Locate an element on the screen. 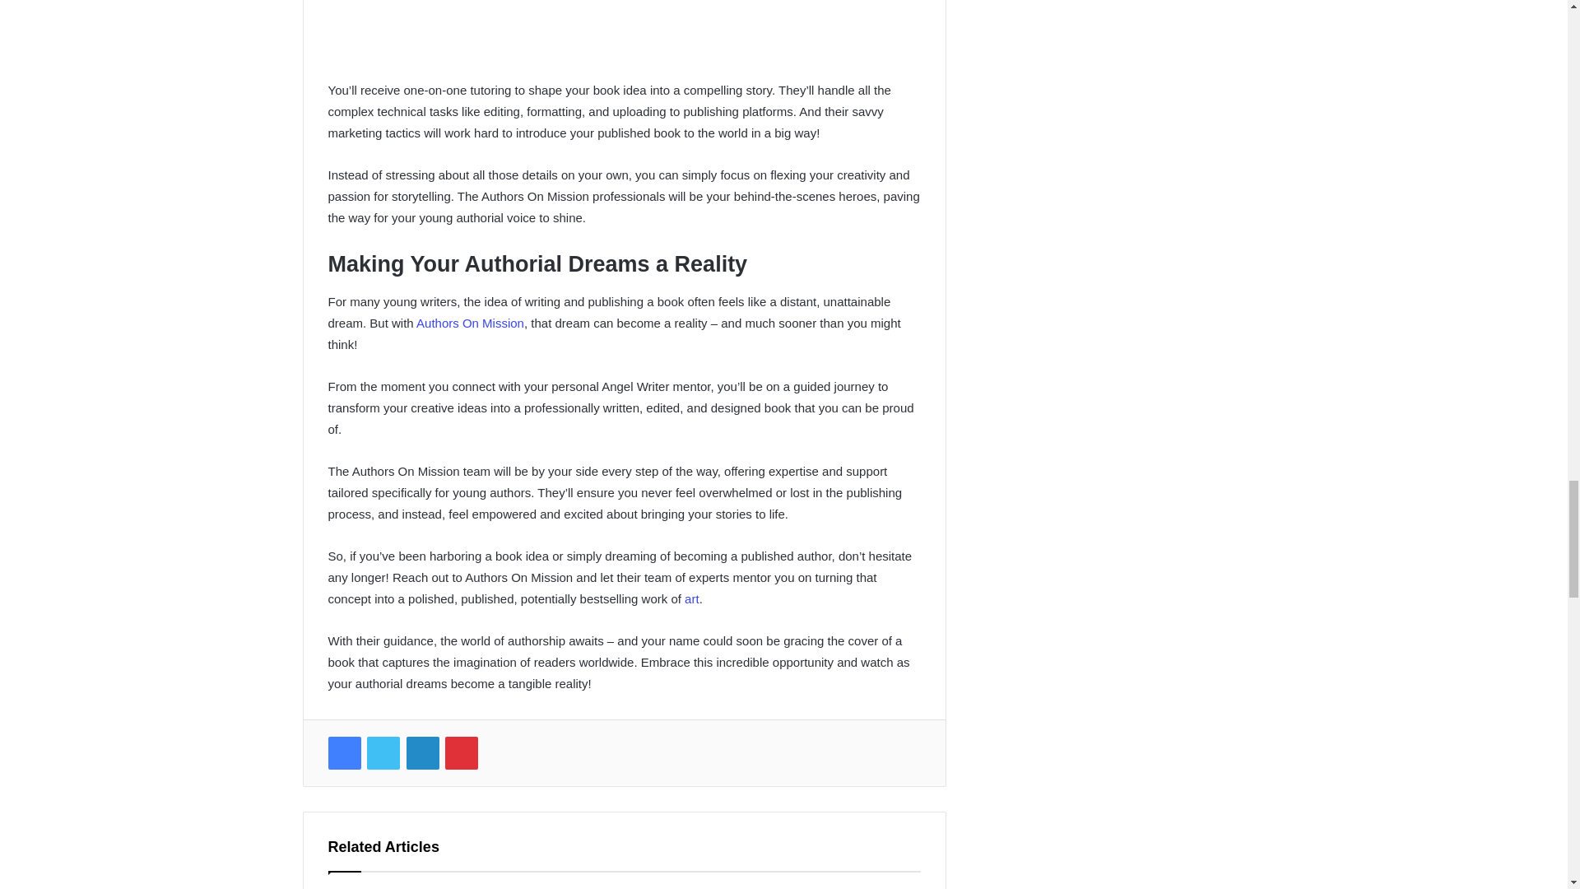  art is located at coordinates (691, 598).